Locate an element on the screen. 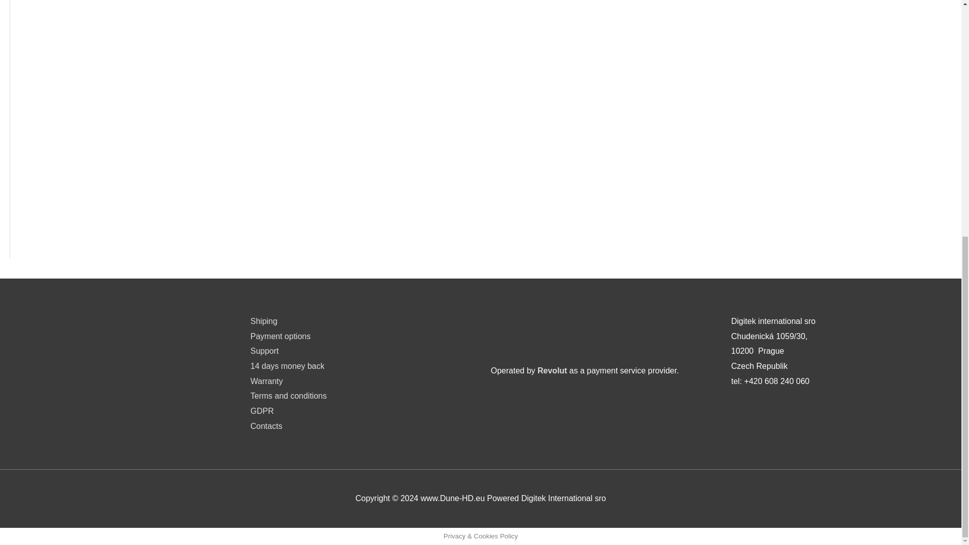  Support is located at coordinates (264, 351).